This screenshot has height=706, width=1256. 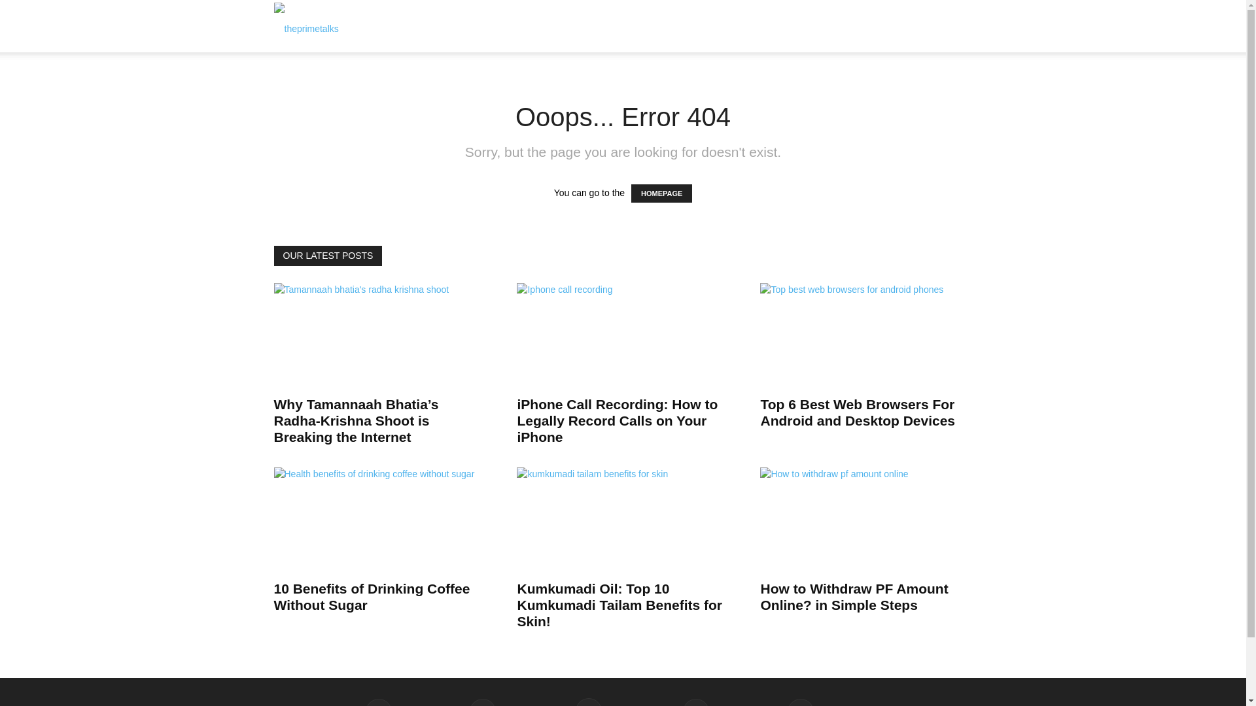 I want to click on Theprimetalks, so click(x=305, y=26).